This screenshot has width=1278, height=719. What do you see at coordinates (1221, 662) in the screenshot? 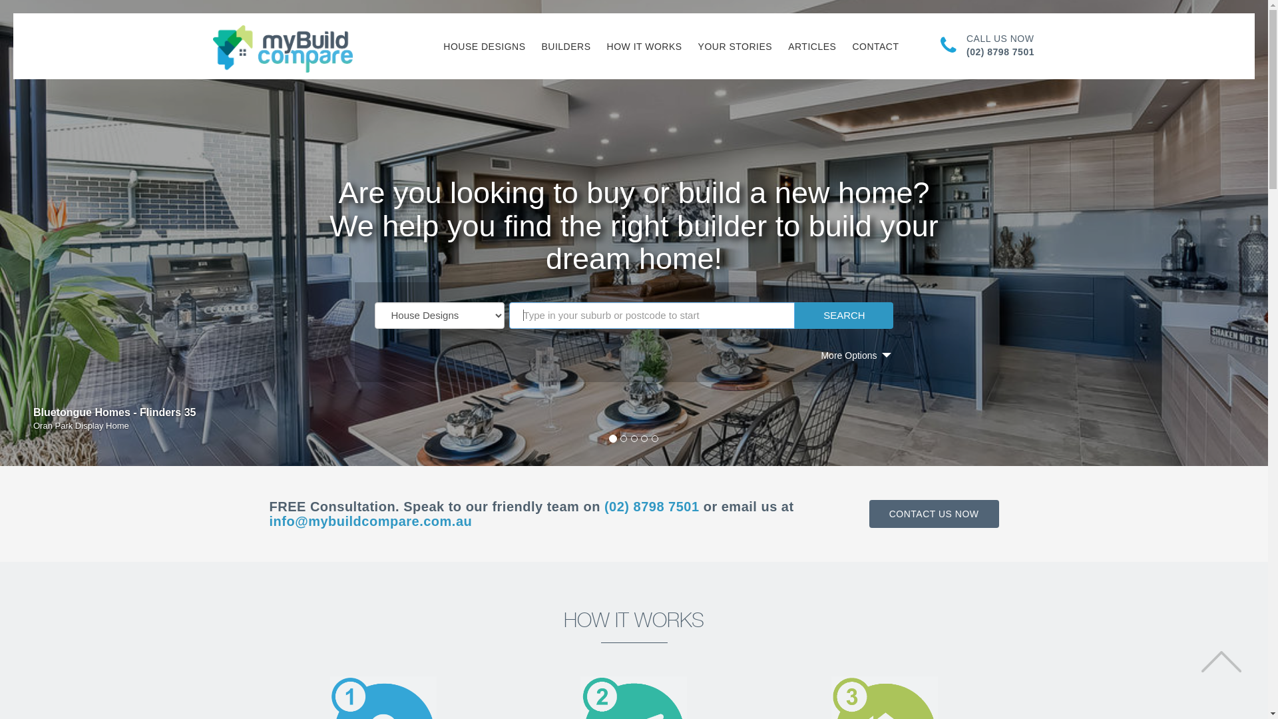
I see `Go Up` at bounding box center [1221, 662].